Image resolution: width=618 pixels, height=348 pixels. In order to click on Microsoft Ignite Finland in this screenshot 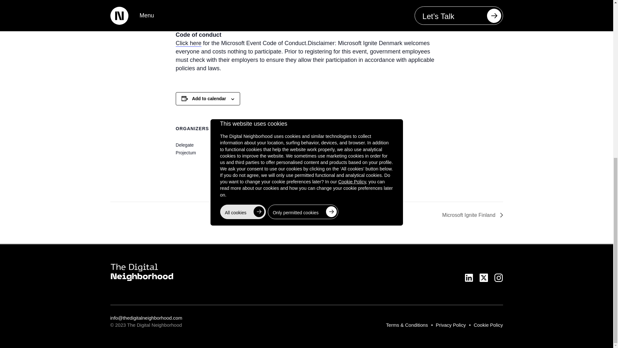, I will do `click(471, 215)`.